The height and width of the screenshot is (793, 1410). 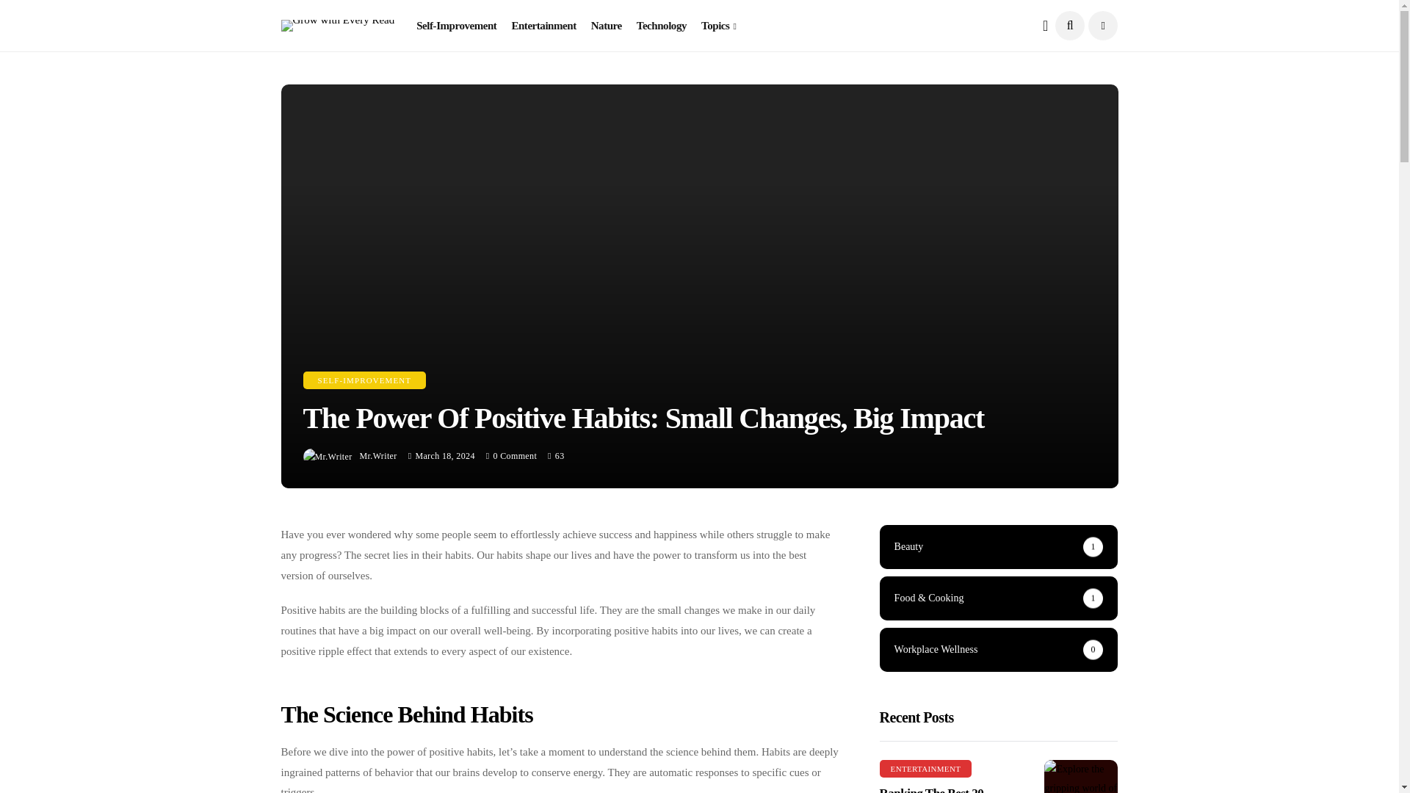 What do you see at coordinates (662, 26) in the screenshot?
I see `Technology` at bounding box center [662, 26].